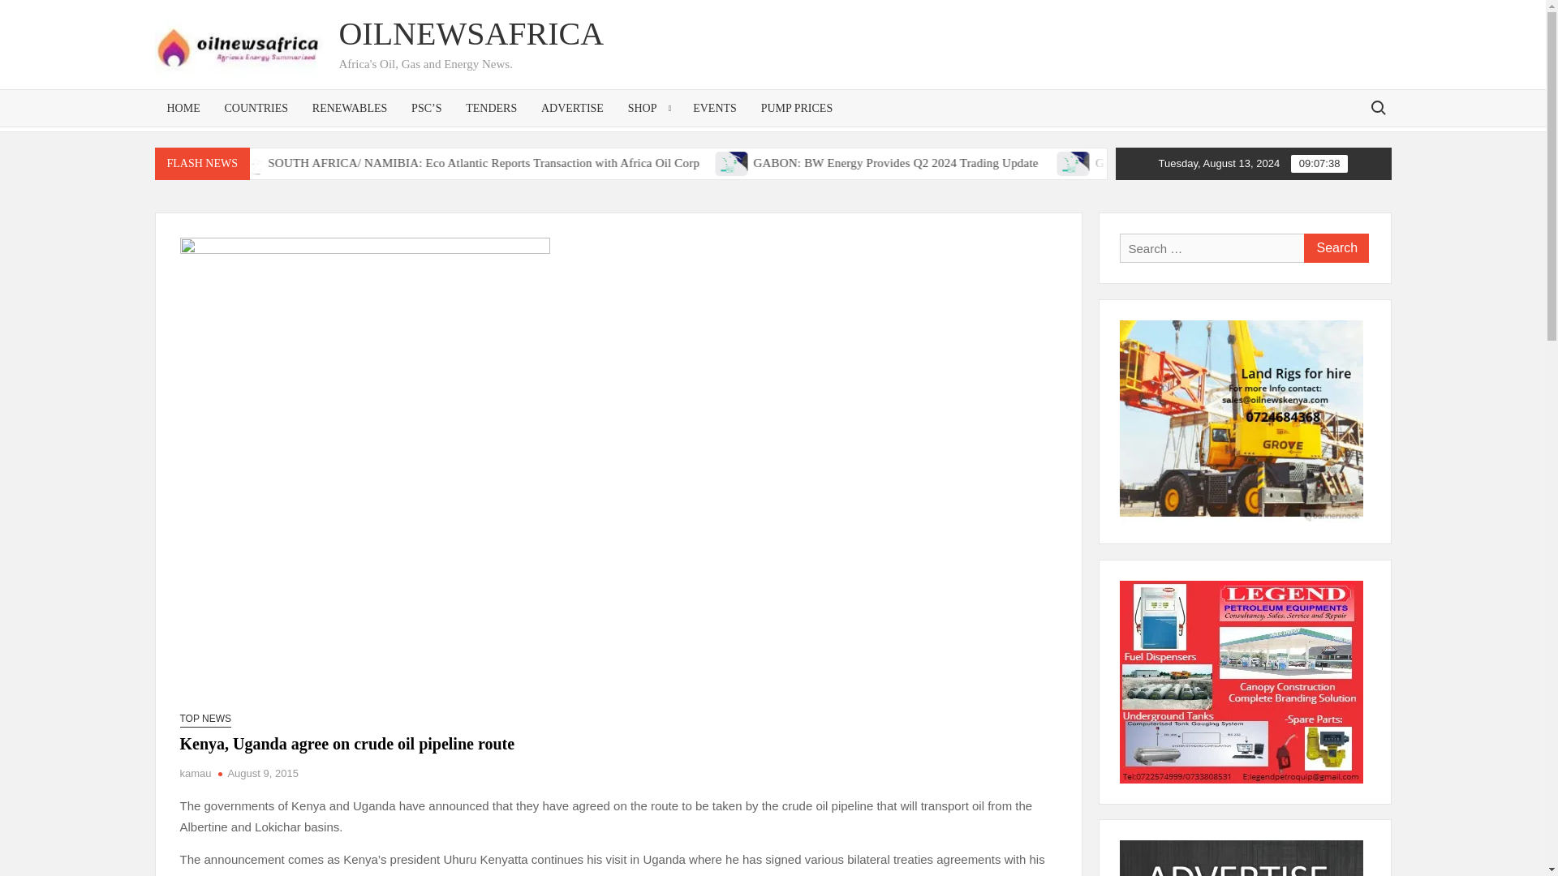 This screenshot has height=876, width=1558. I want to click on Search, so click(1335, 248).